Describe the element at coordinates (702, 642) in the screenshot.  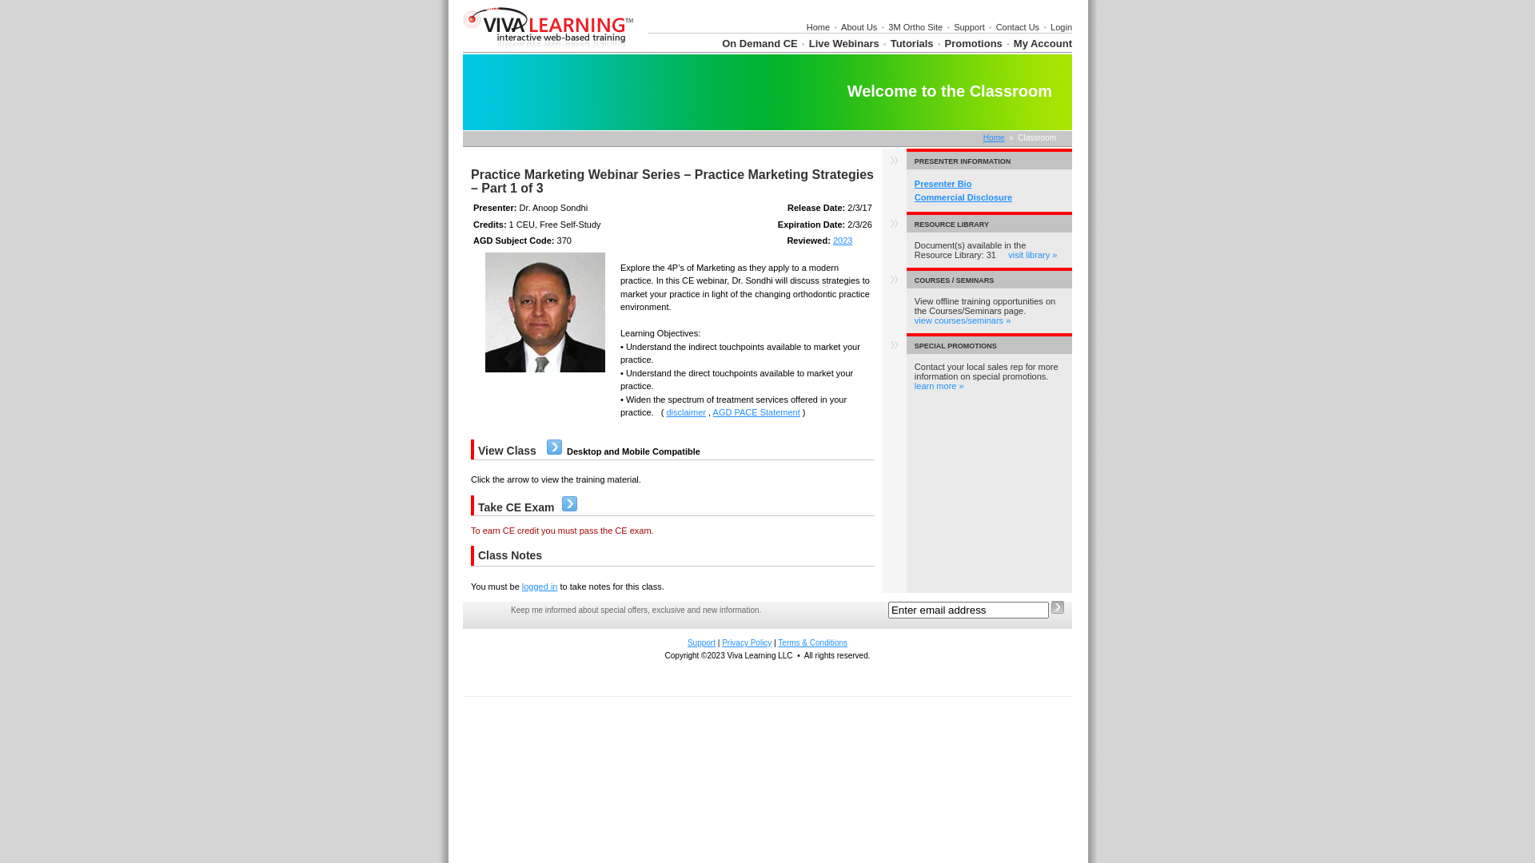
I see `Support` at that location.